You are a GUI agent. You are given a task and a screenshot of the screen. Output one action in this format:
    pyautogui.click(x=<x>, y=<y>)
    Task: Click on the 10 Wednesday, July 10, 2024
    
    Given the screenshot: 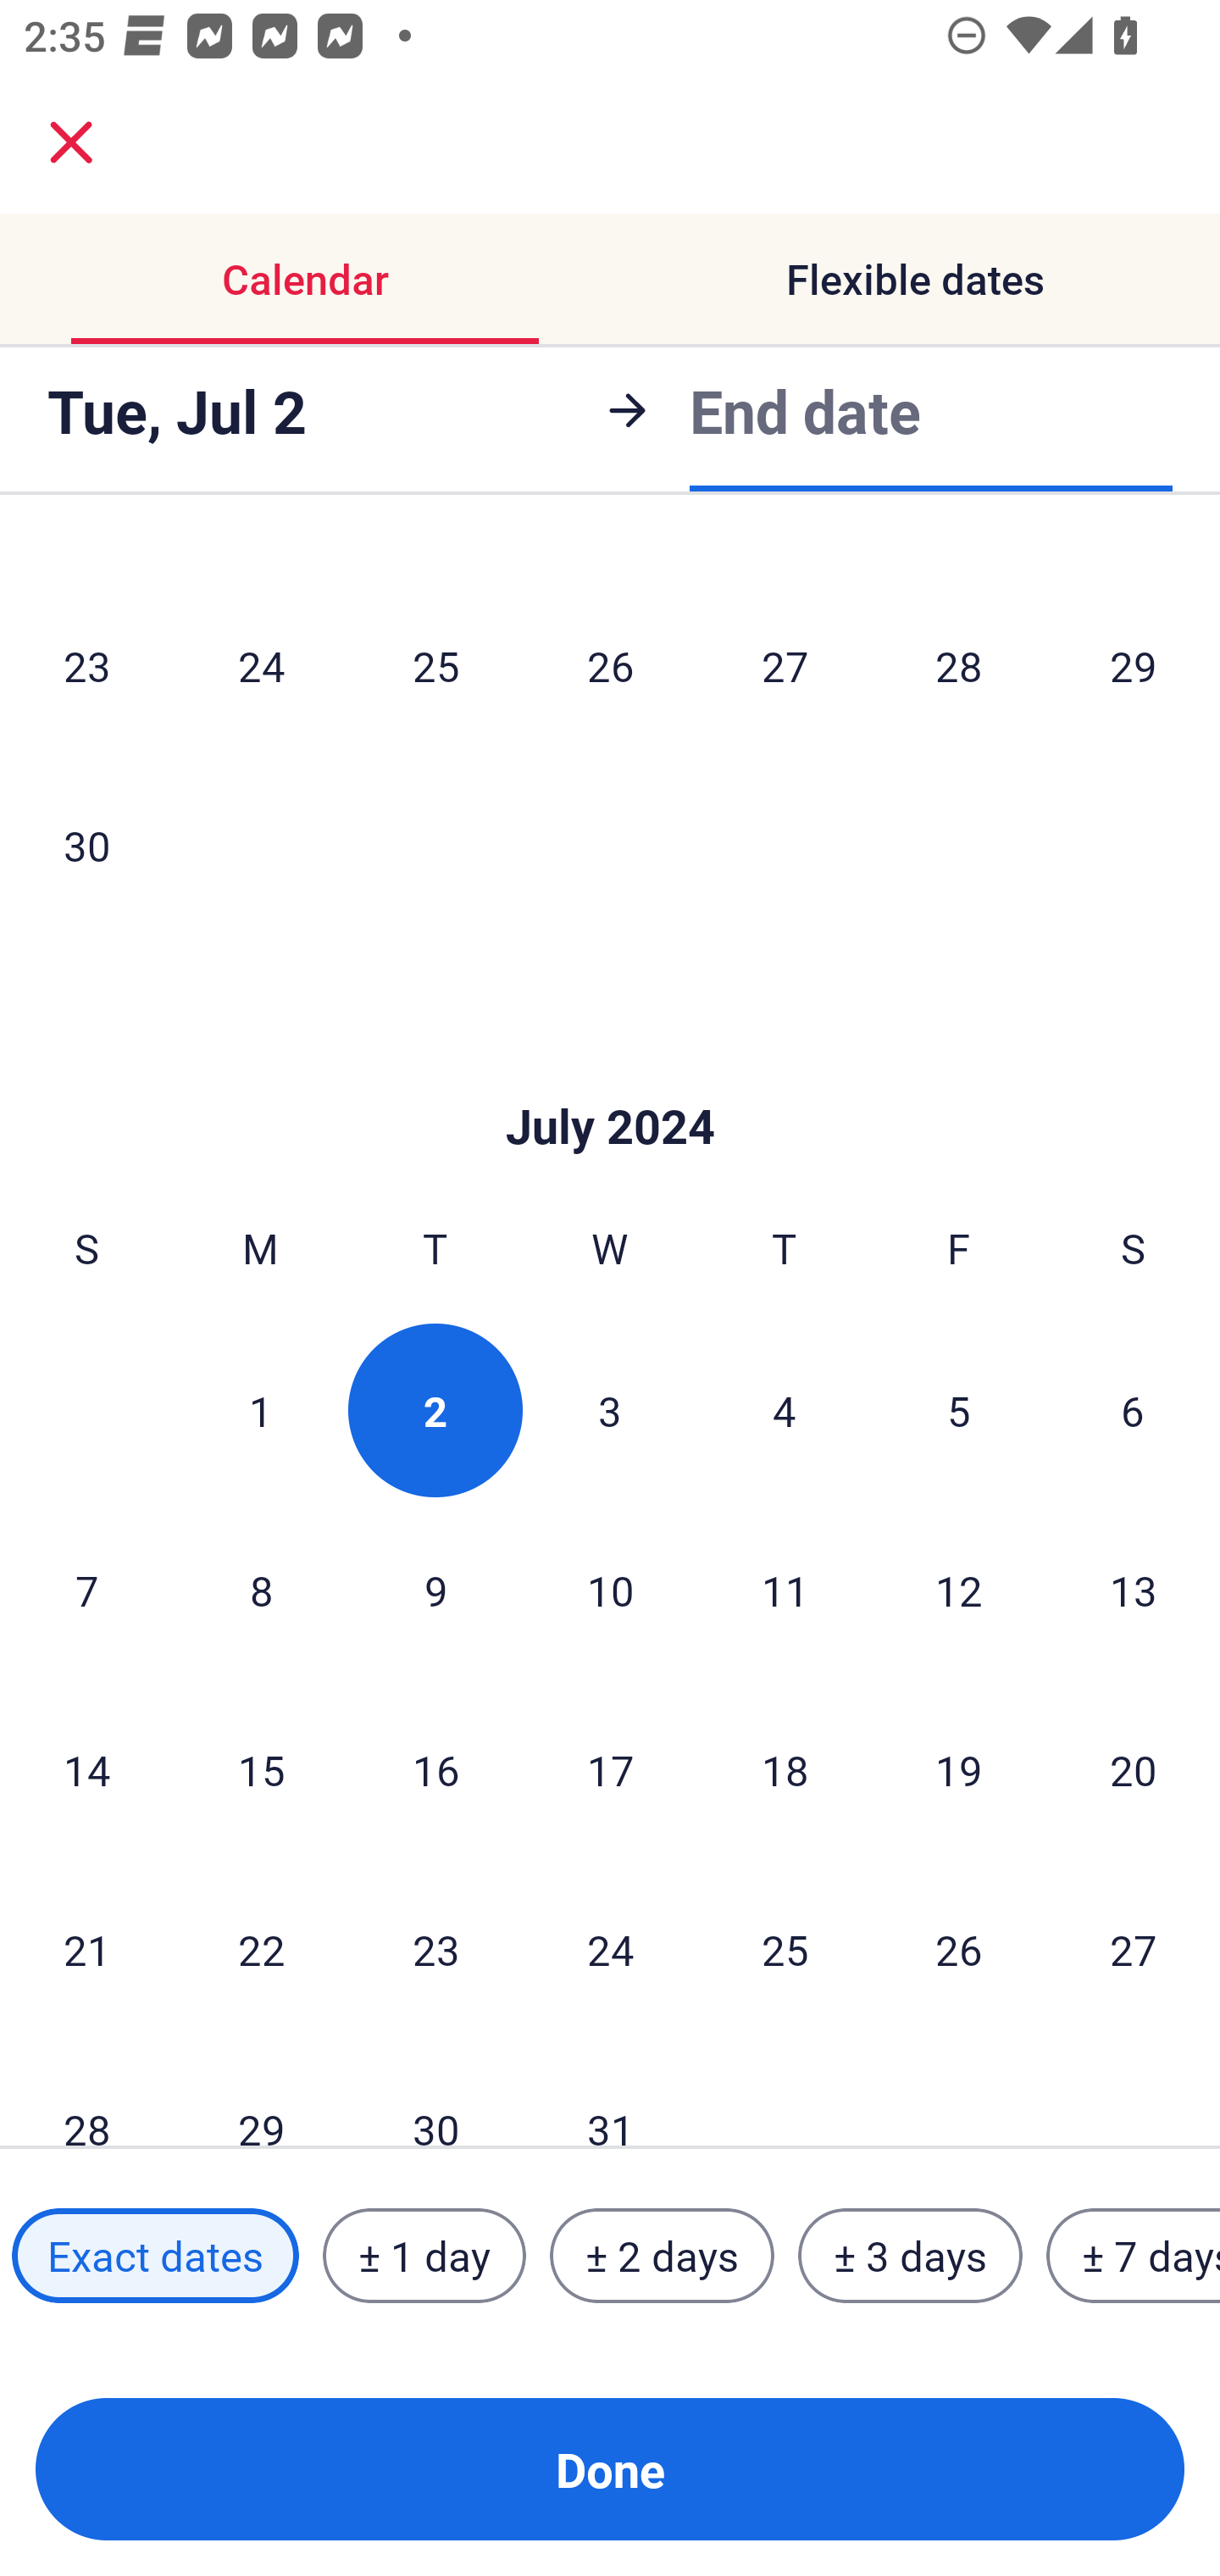 What is the action you would take?
    pyautogui.click(x=610, y=1591)
    